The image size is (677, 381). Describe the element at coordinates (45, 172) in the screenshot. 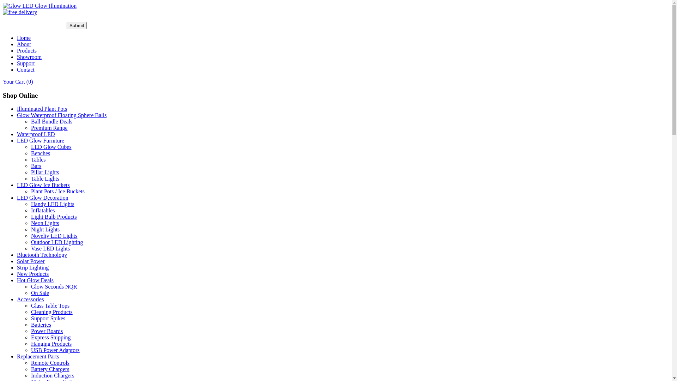

I see `Pillar Lights` at that location.